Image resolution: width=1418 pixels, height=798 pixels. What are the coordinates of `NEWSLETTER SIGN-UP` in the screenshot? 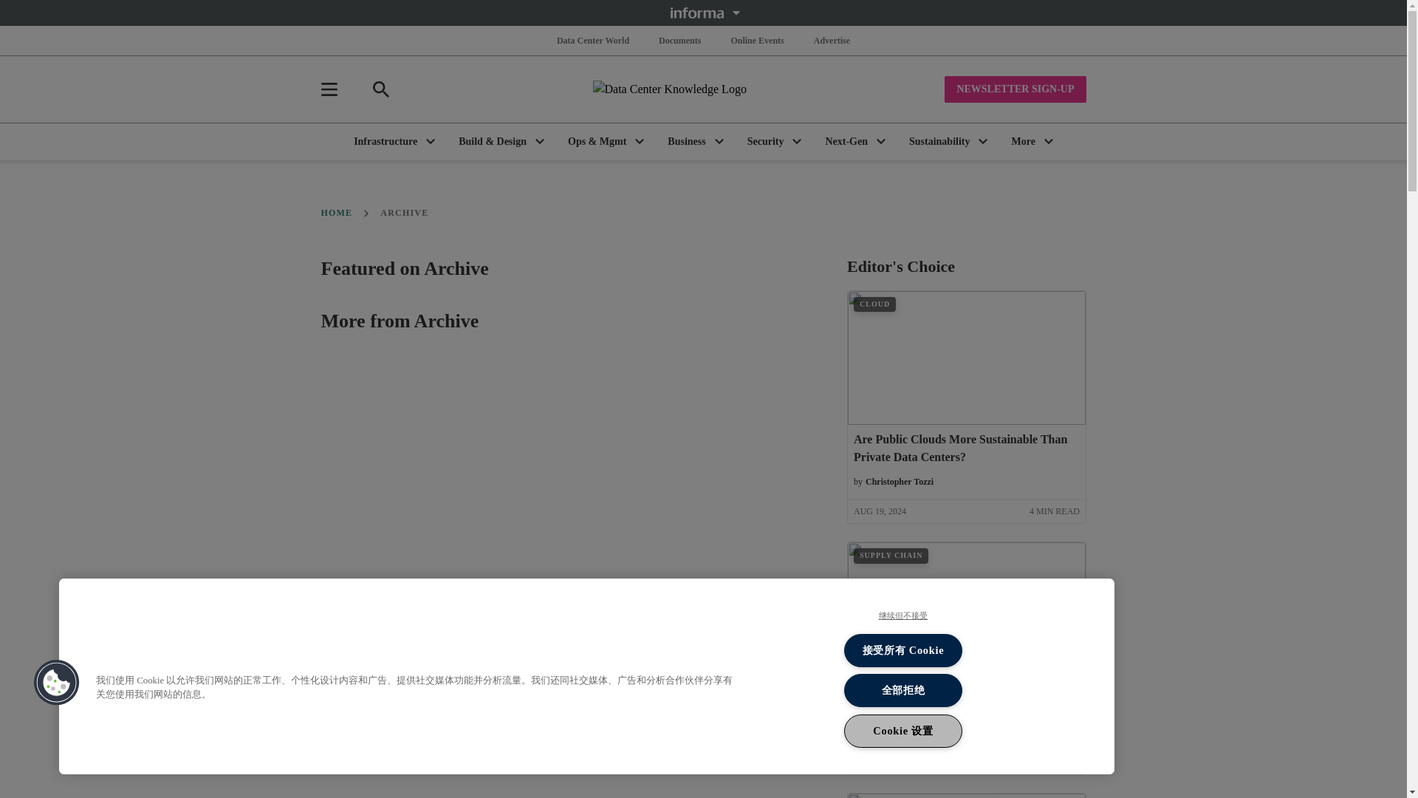 It's located at (1015, 89).